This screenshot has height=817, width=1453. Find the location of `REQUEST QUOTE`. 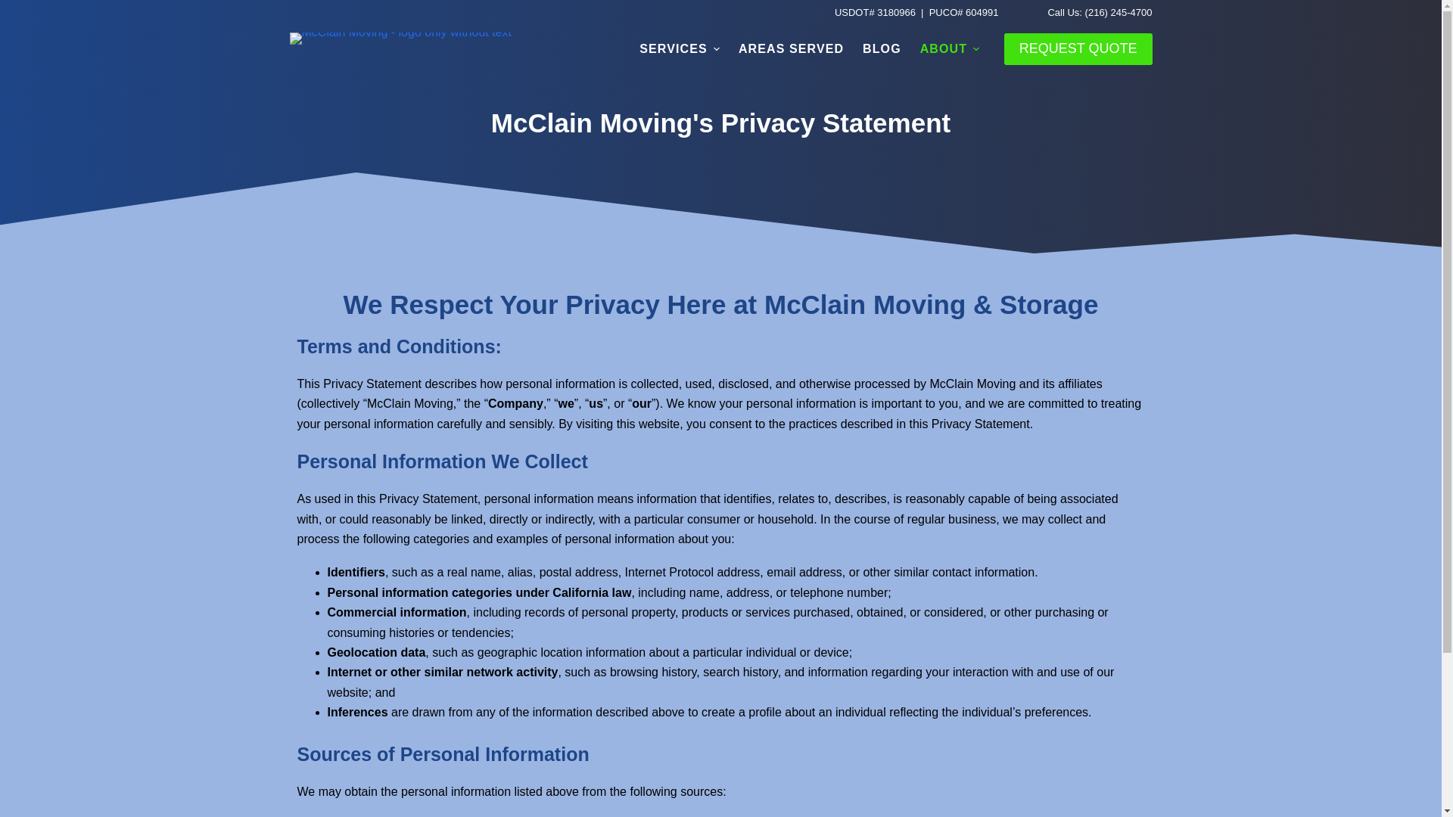

REQUEST QUOTE is located at coordinates (1078, 49).